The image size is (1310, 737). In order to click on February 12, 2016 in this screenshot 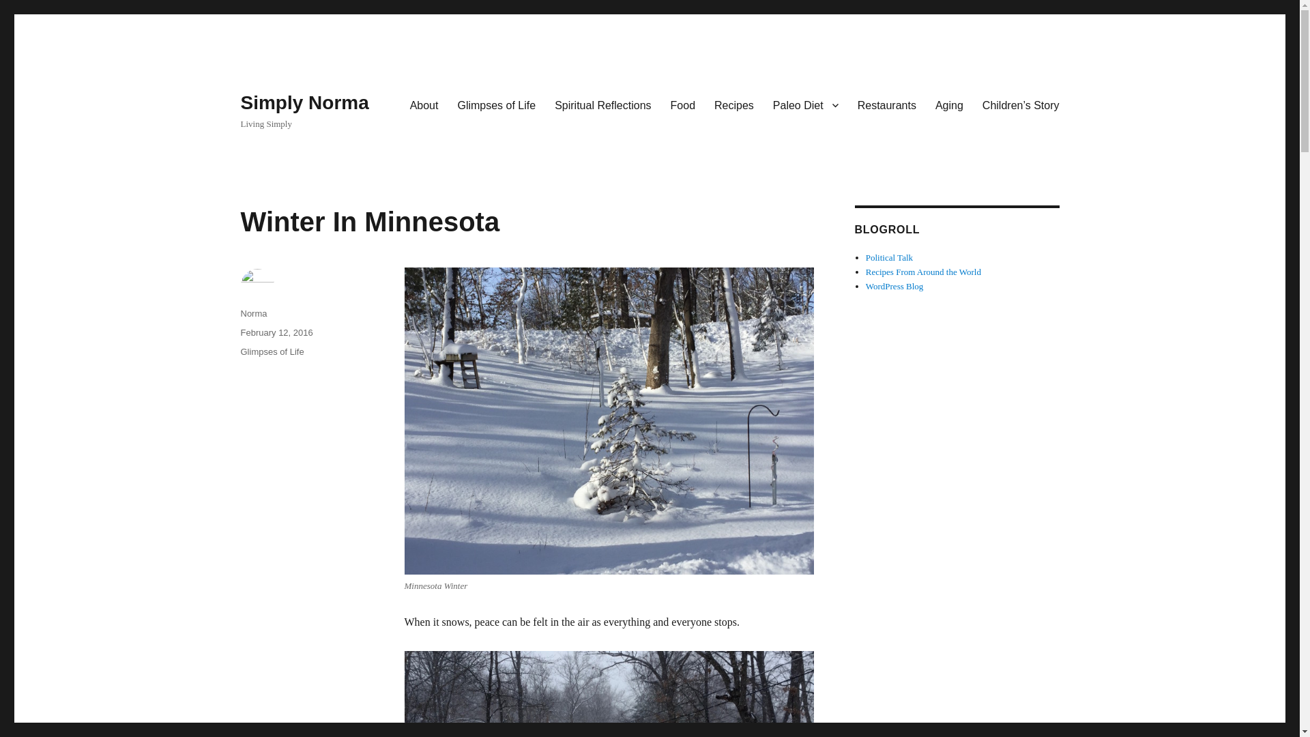, I will do `click(276, 332)`.